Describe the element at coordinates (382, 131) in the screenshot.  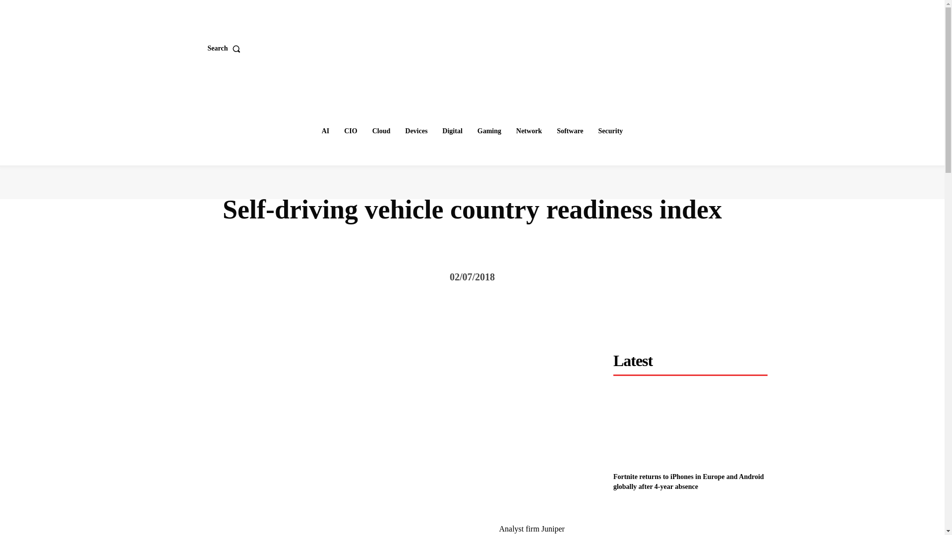
I see `Cloud` at that location.